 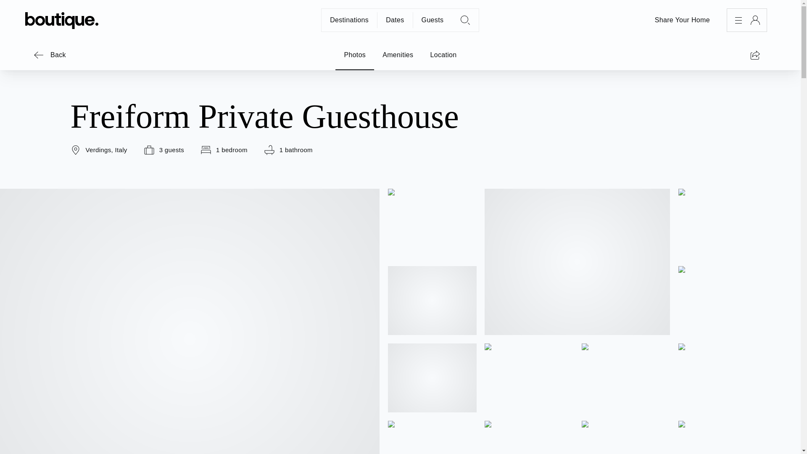 I want to click on Share Your Home, so click(x=682, y=20).